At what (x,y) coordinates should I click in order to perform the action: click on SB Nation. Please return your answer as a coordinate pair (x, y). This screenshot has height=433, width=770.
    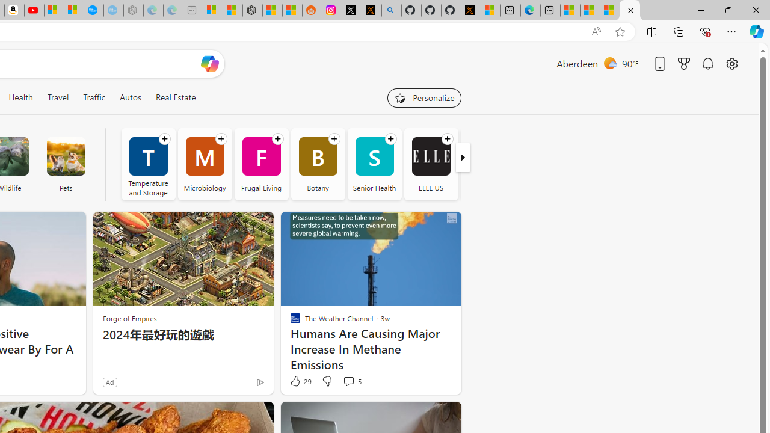
    Looking at the image, I should click on (487, 164).